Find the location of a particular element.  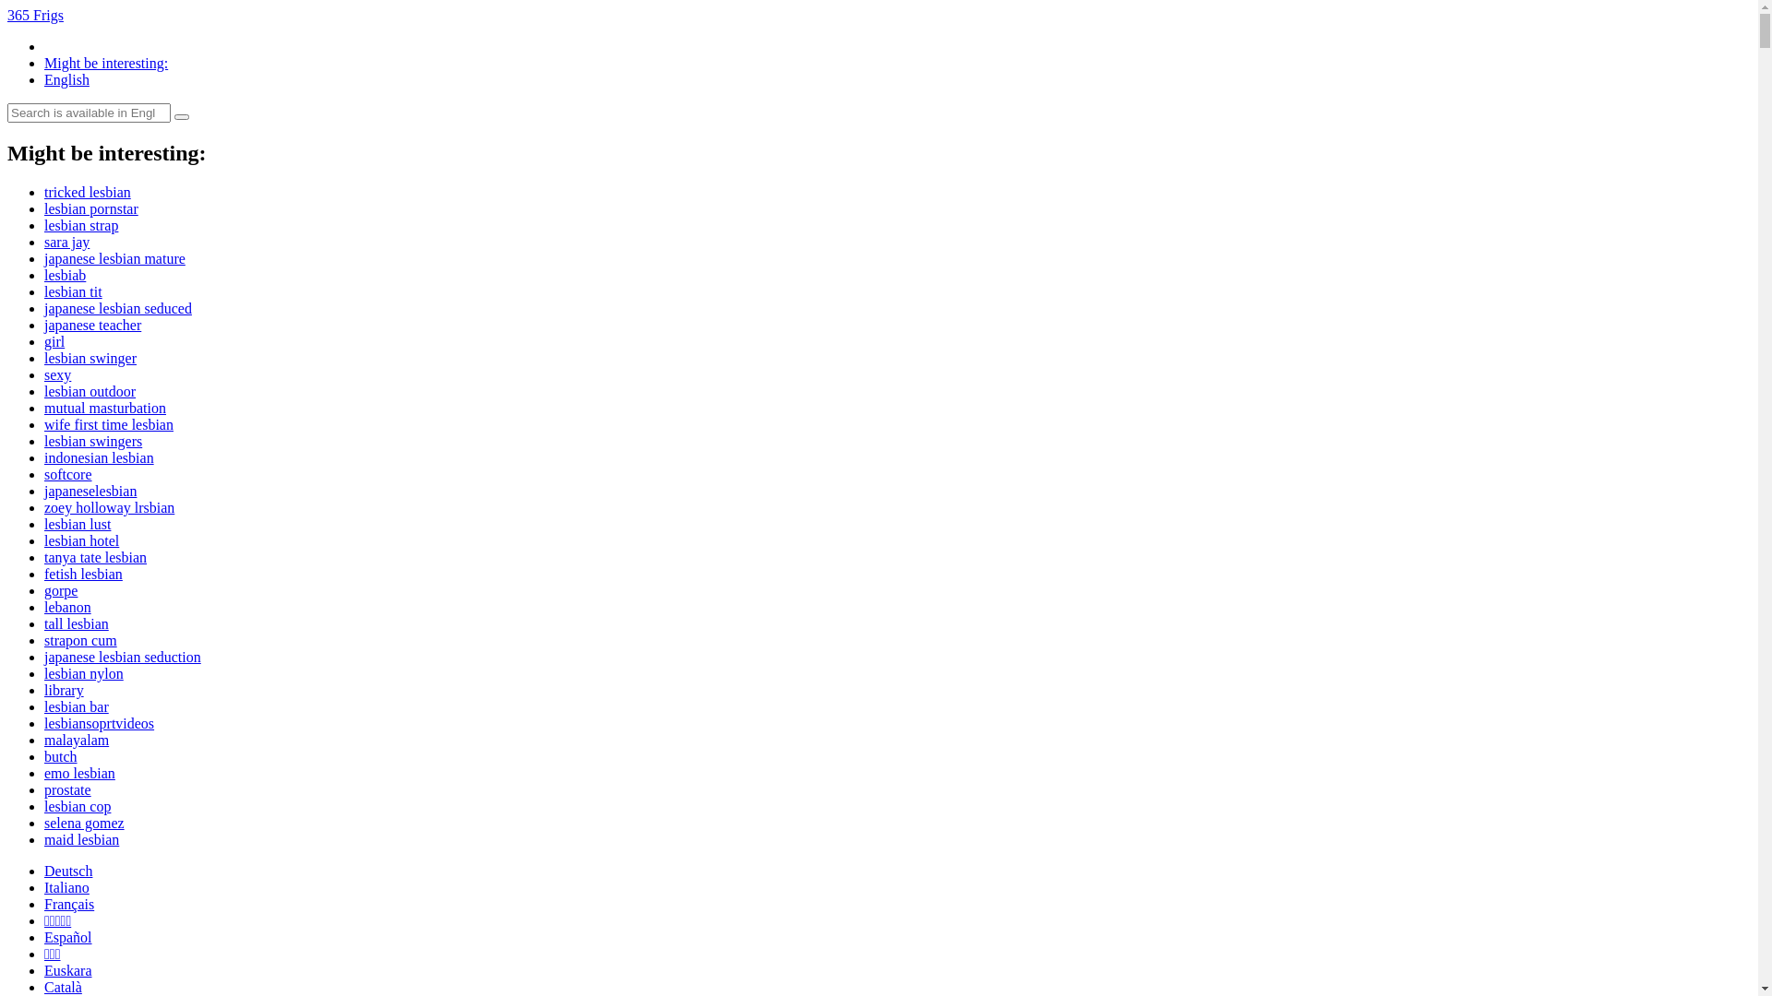

indonesian lesbian is located at coordinates (100, 457).